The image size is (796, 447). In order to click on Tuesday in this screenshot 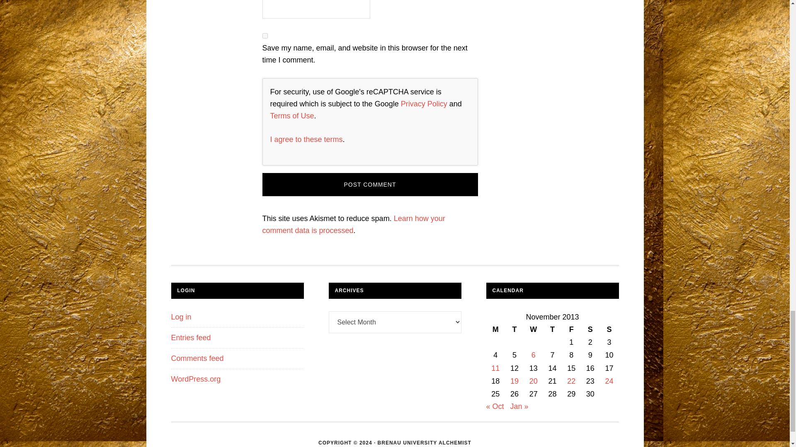, I will do `click(514, 329)`.